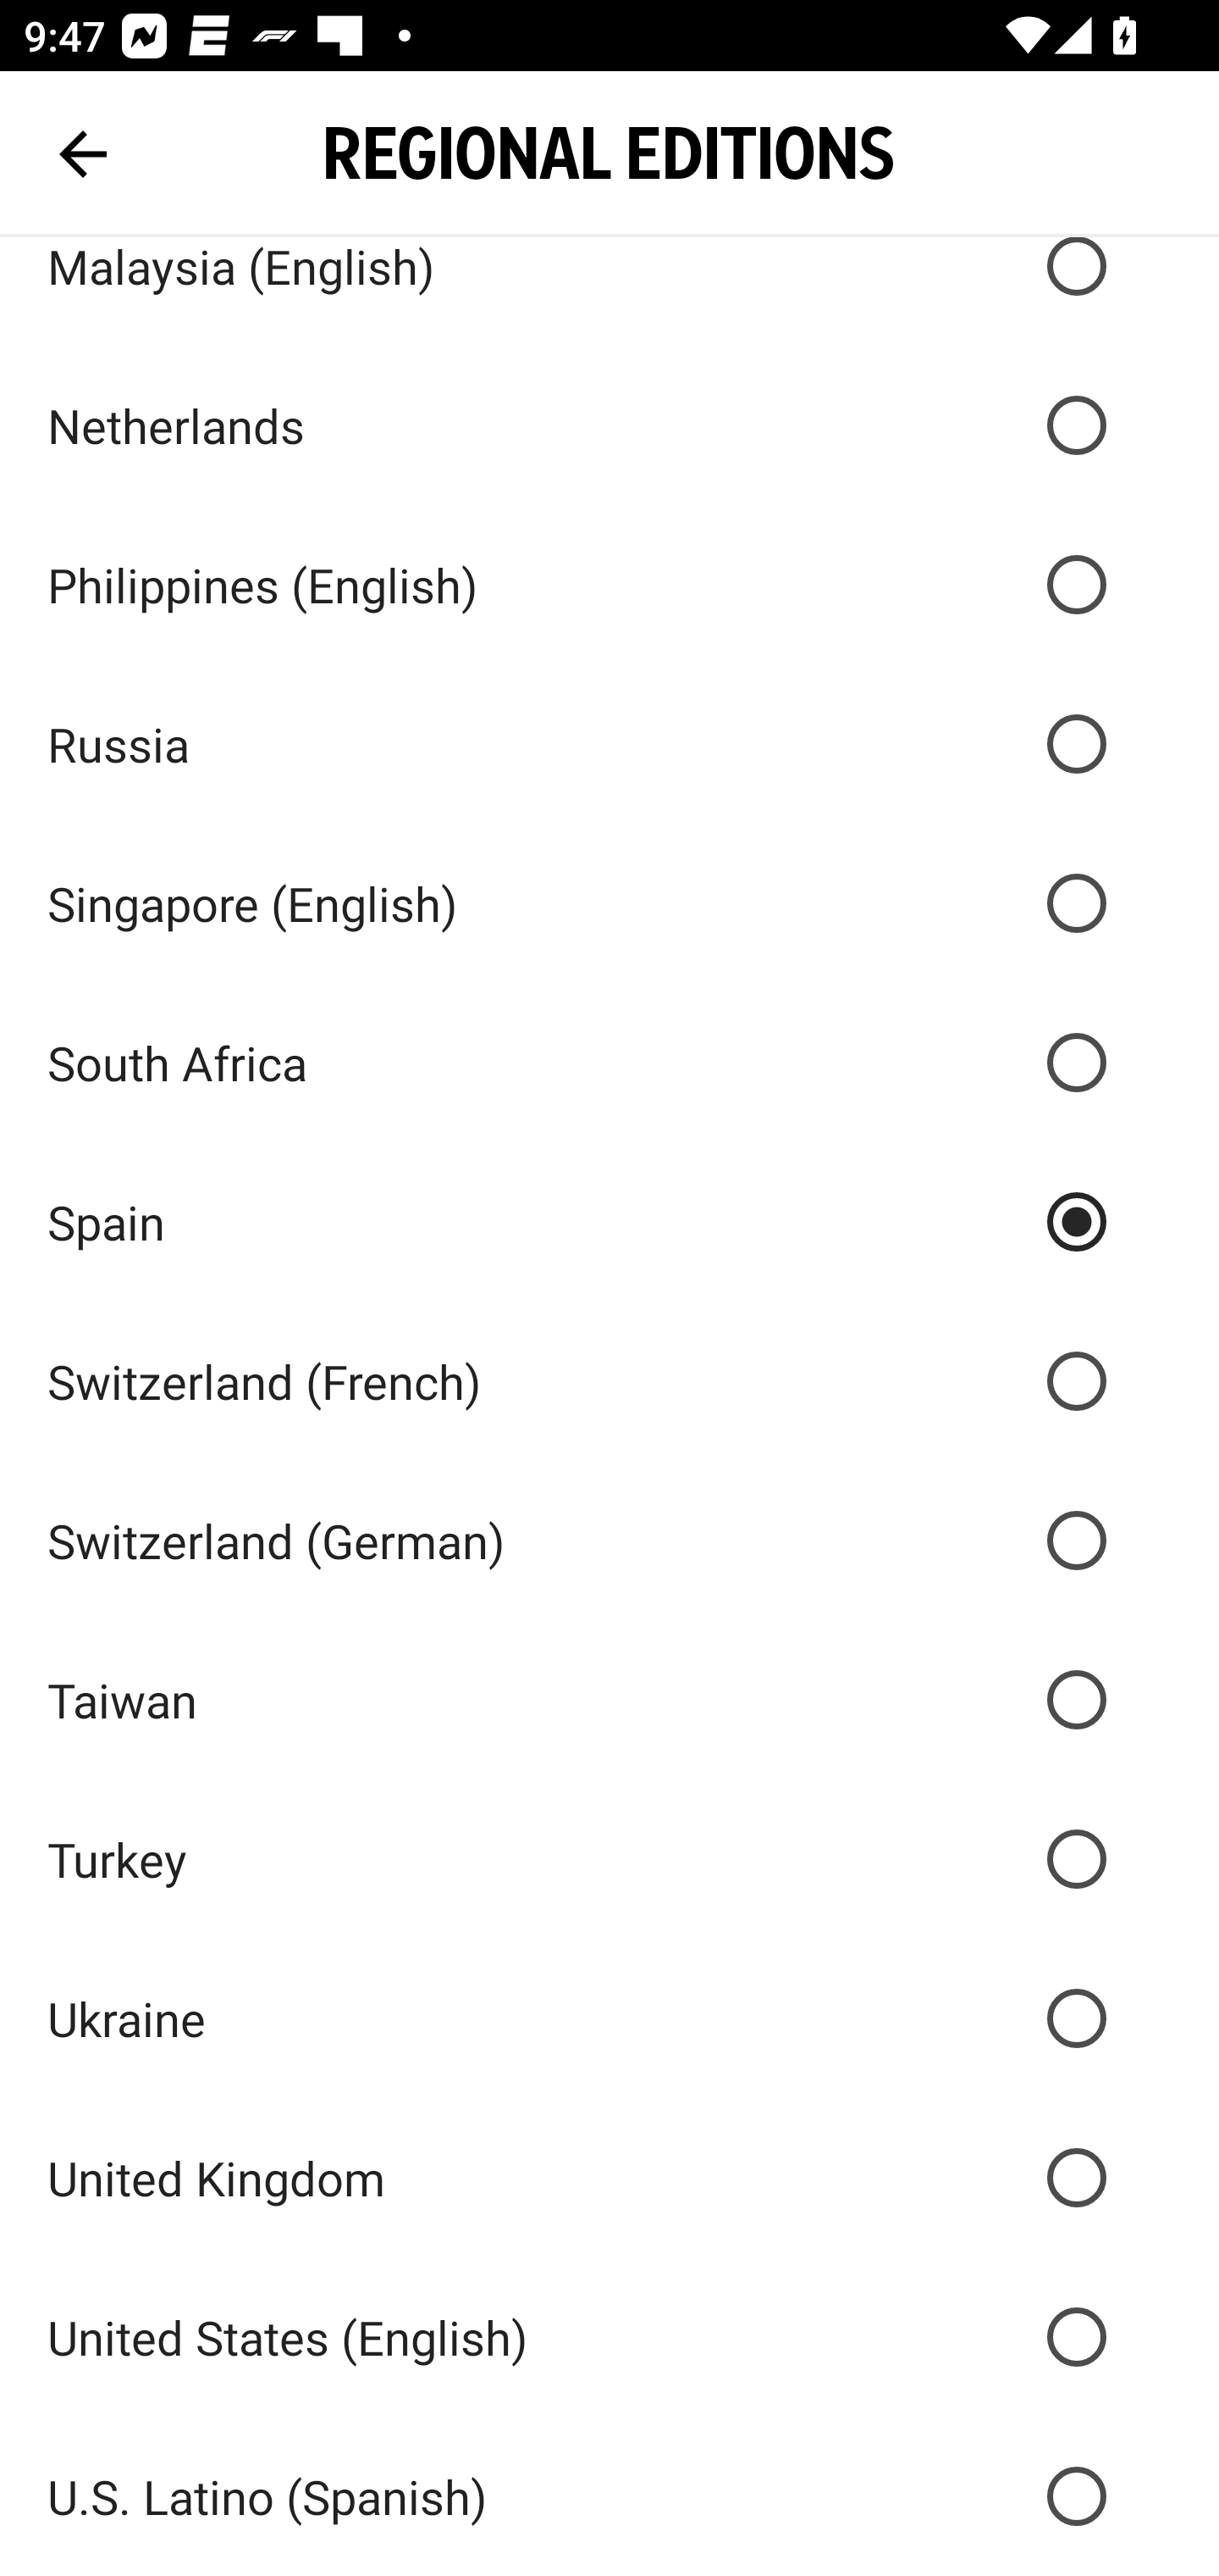  What do you see at coordinates (609, 2018) in the screenshot?
I see `Ukraine` at bounding box center [609, 2018].